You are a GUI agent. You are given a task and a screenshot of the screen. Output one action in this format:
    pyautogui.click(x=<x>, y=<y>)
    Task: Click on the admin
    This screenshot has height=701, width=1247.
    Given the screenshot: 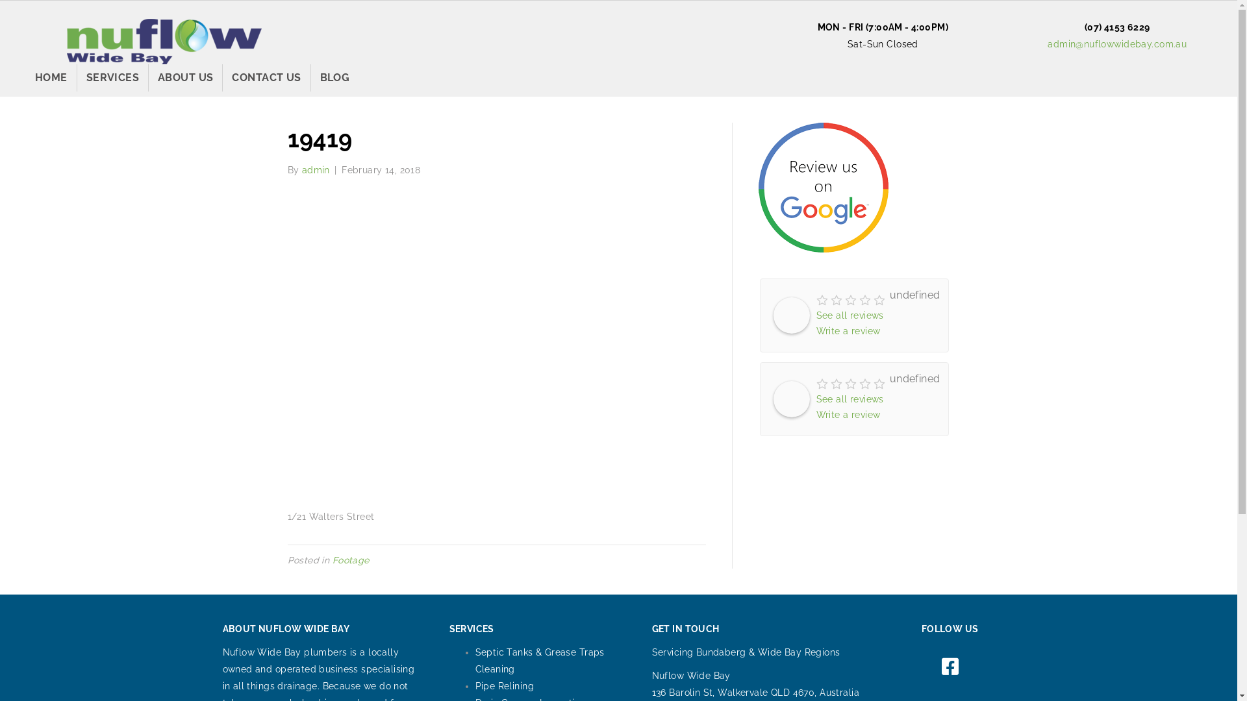 What is the action you would take?
    pyautogui.click(x=316, y=170)
    